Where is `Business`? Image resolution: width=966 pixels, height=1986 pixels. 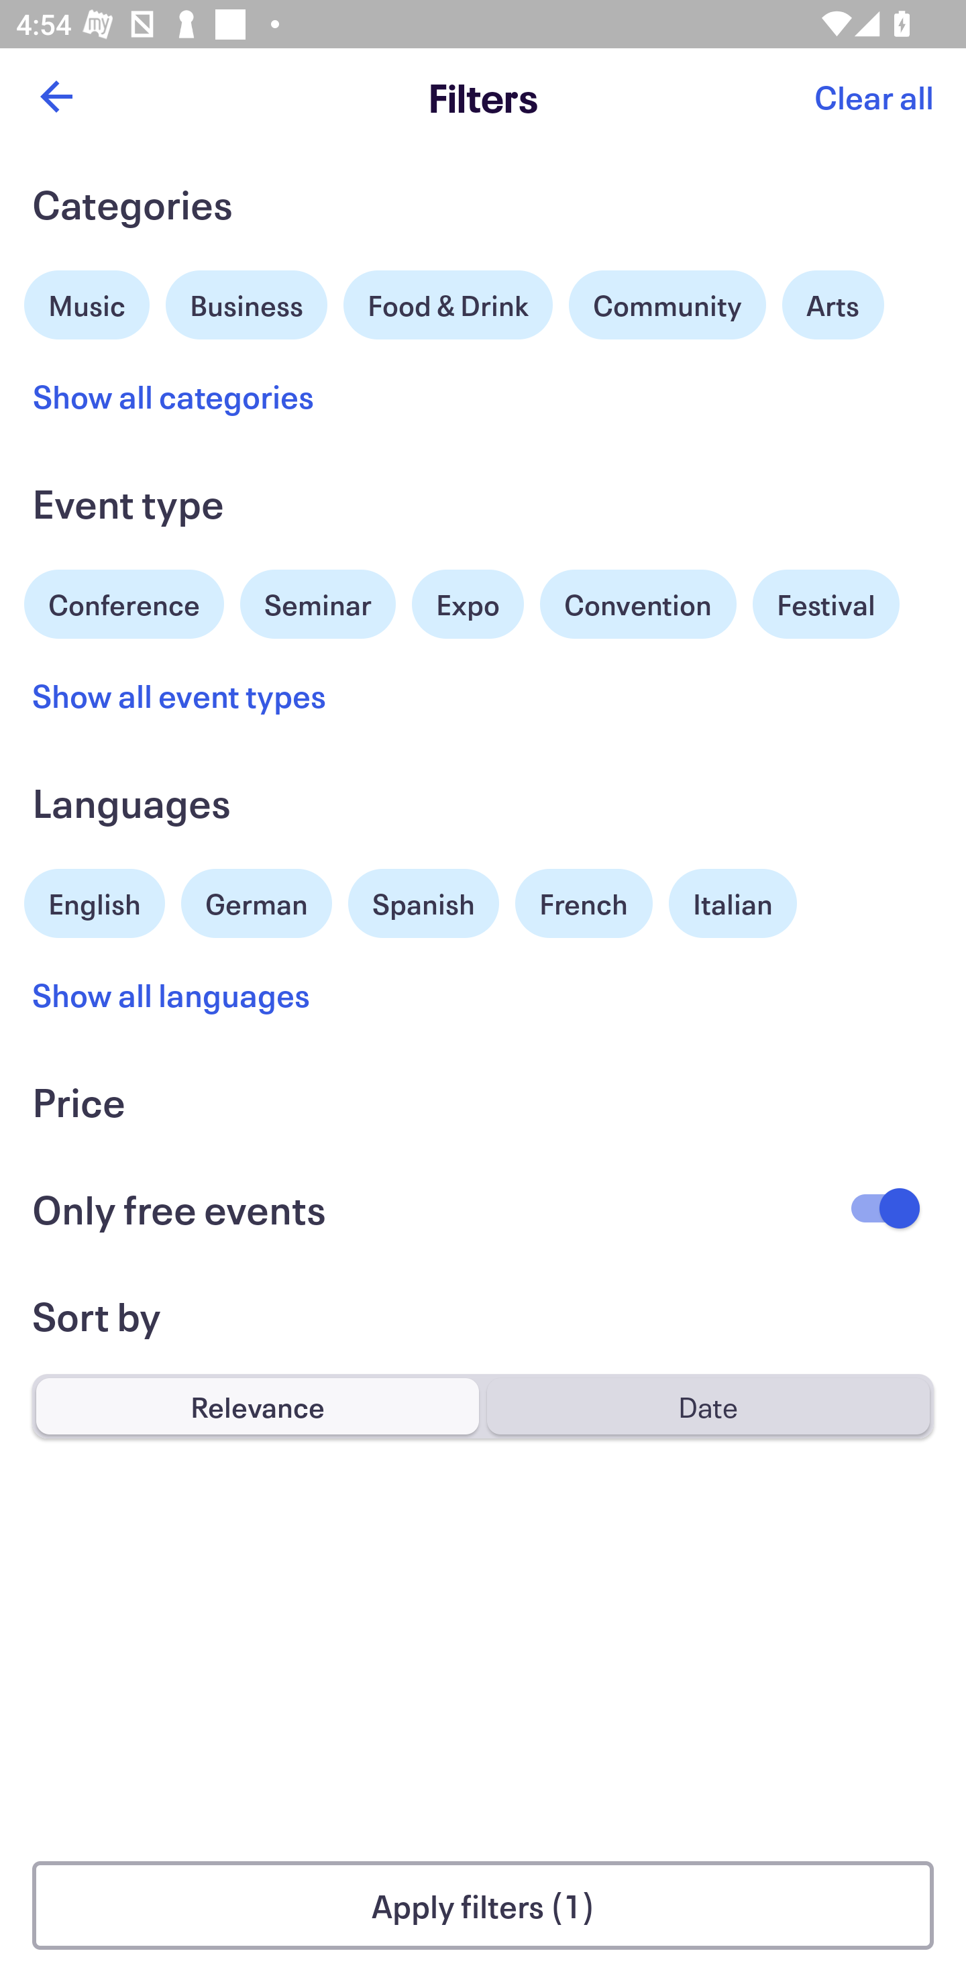 Business is located at coordinates (247, 302).